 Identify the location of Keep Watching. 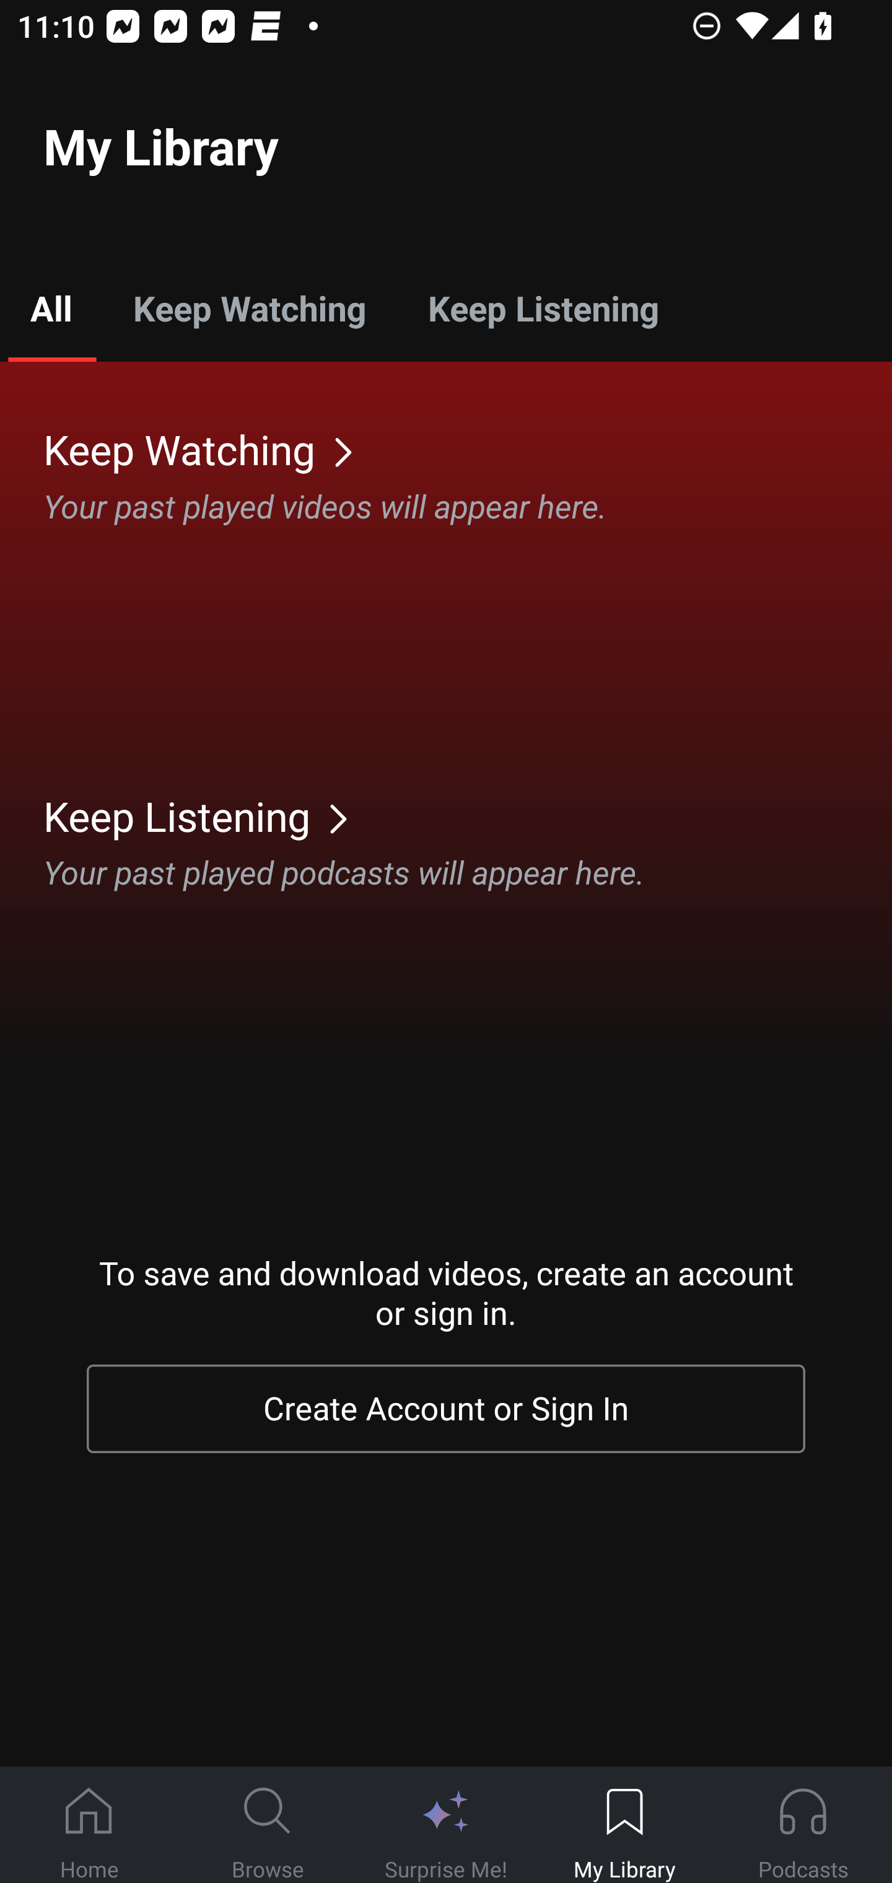
(249, 307).